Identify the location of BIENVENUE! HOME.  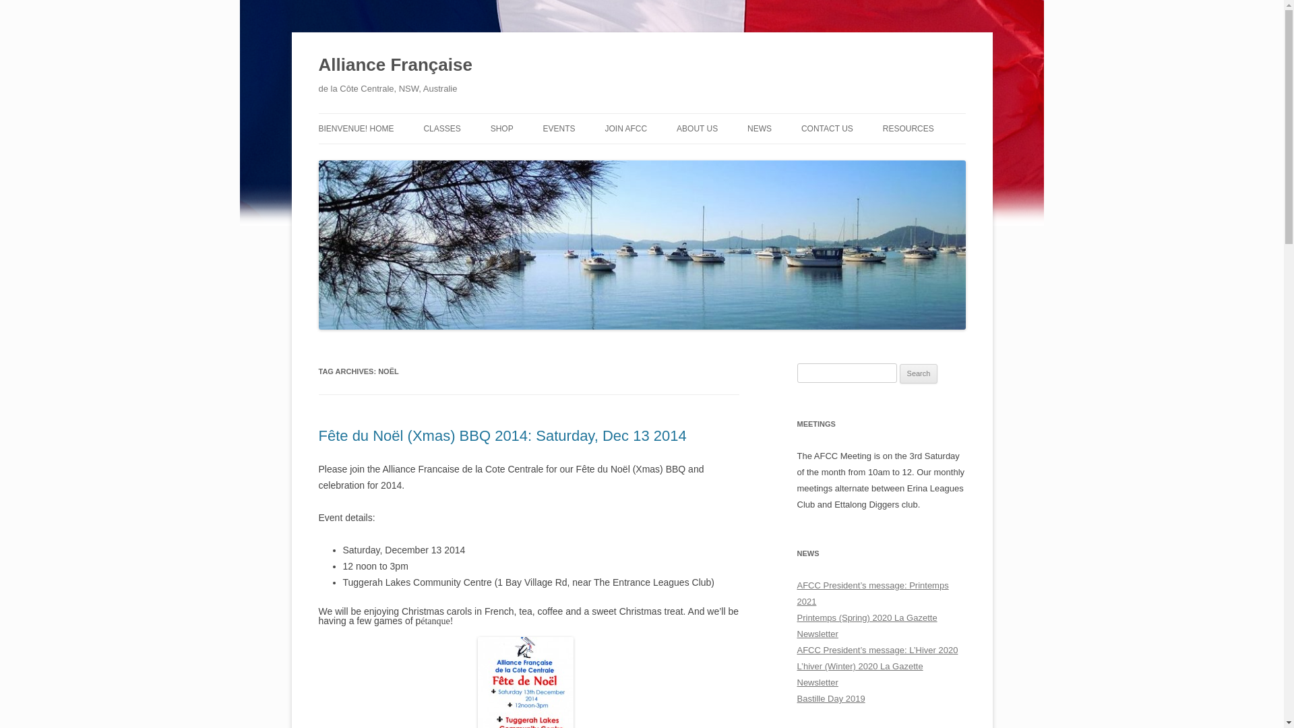
(356, 129).